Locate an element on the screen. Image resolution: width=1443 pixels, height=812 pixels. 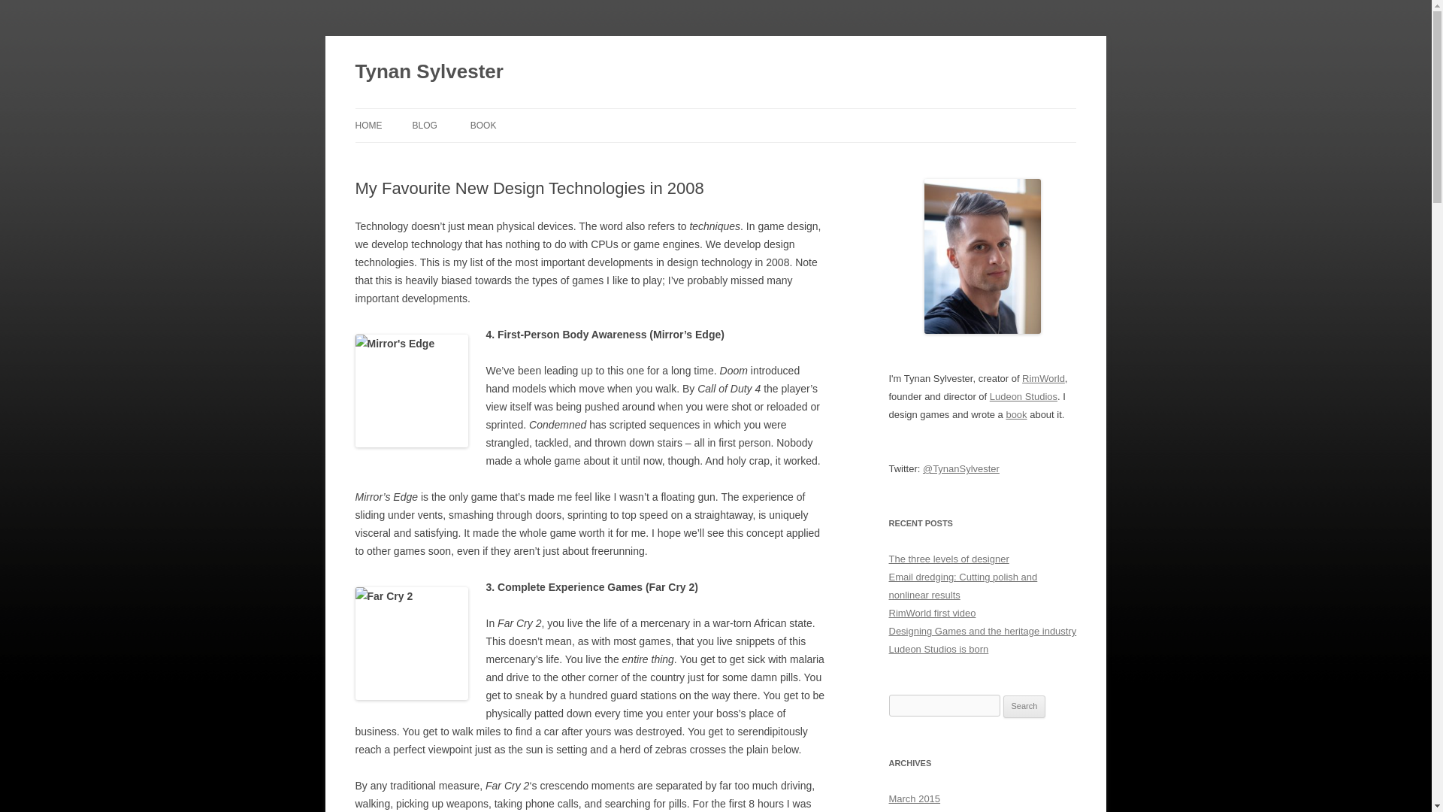
Search is located at coordinates (1024, 706).